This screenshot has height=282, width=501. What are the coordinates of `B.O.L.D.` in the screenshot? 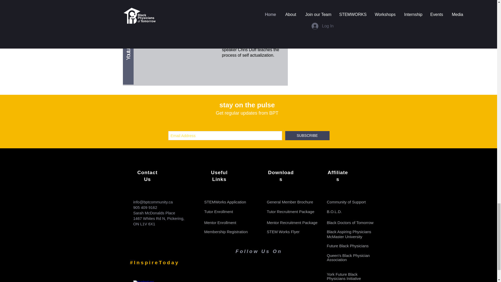 It's located at (334, 211).